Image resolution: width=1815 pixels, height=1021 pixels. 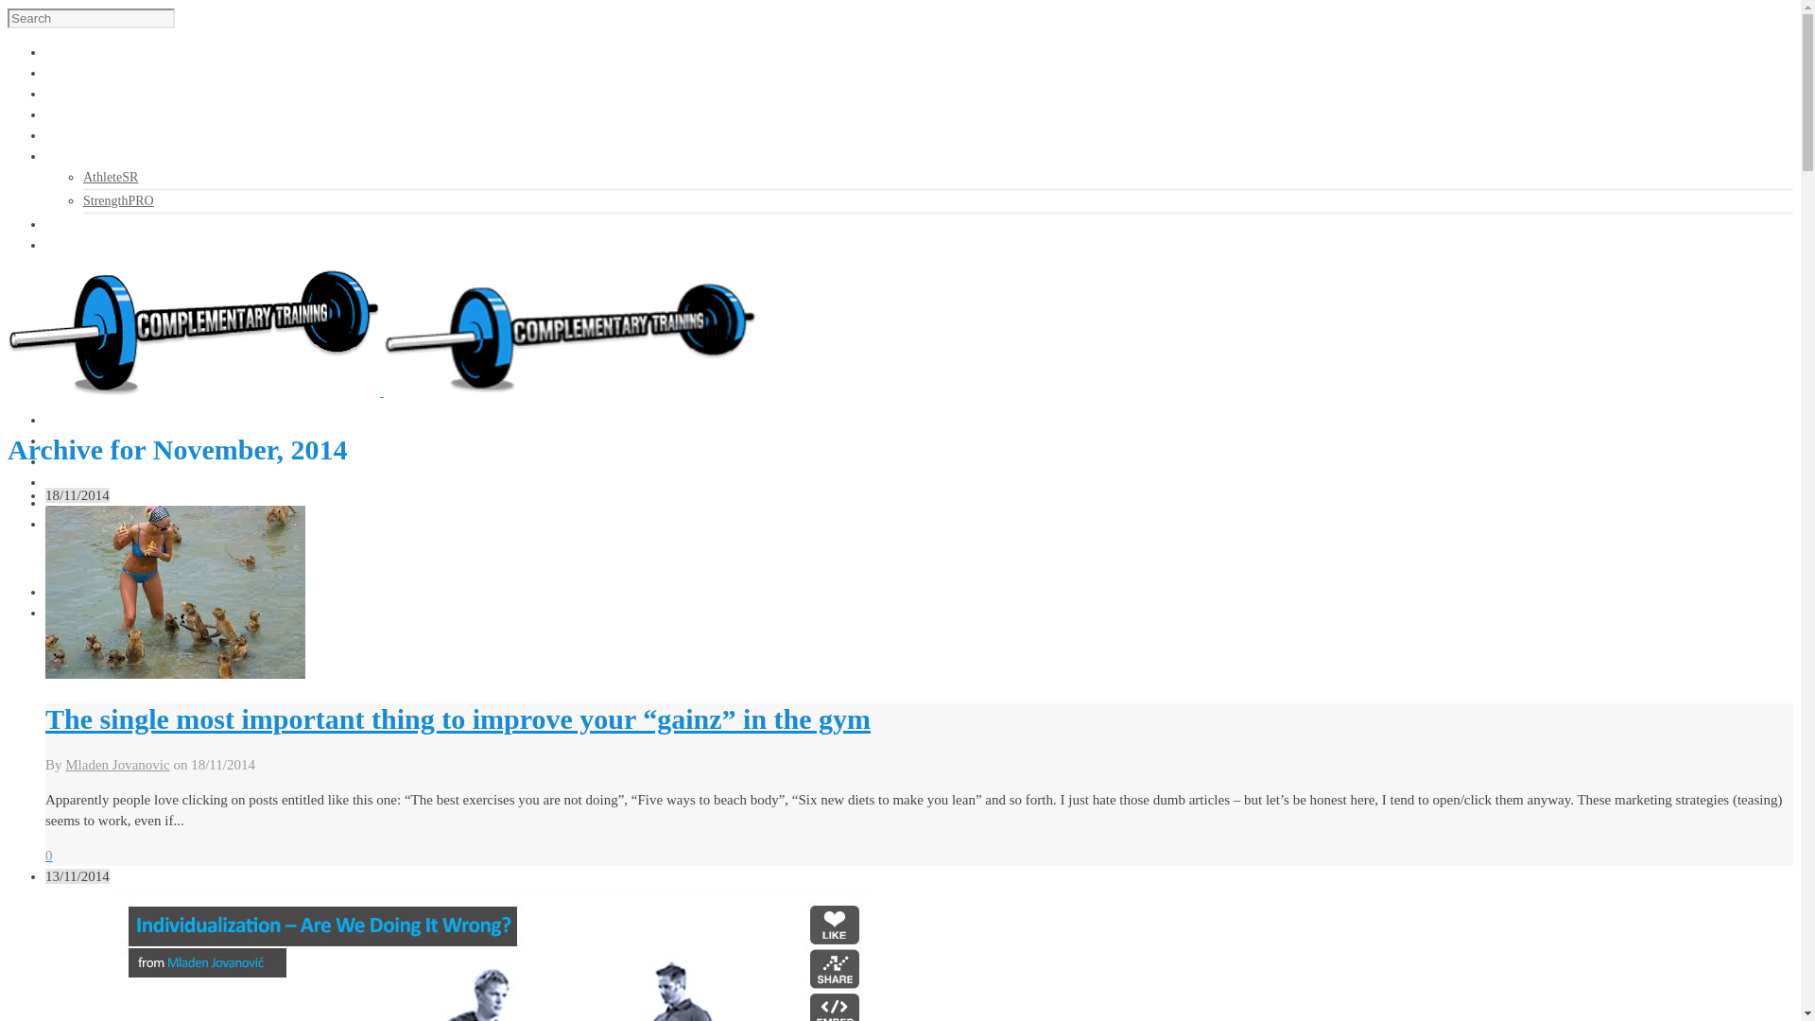 I want to click on Store, so click(x=60, y=461).